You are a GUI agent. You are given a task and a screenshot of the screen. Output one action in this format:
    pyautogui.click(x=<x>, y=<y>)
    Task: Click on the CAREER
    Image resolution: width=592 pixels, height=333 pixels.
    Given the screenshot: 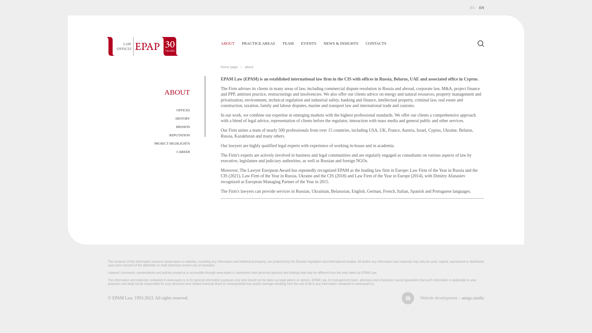 What is the action you would take?
    pyautogui.click(x=183, y=152)
    